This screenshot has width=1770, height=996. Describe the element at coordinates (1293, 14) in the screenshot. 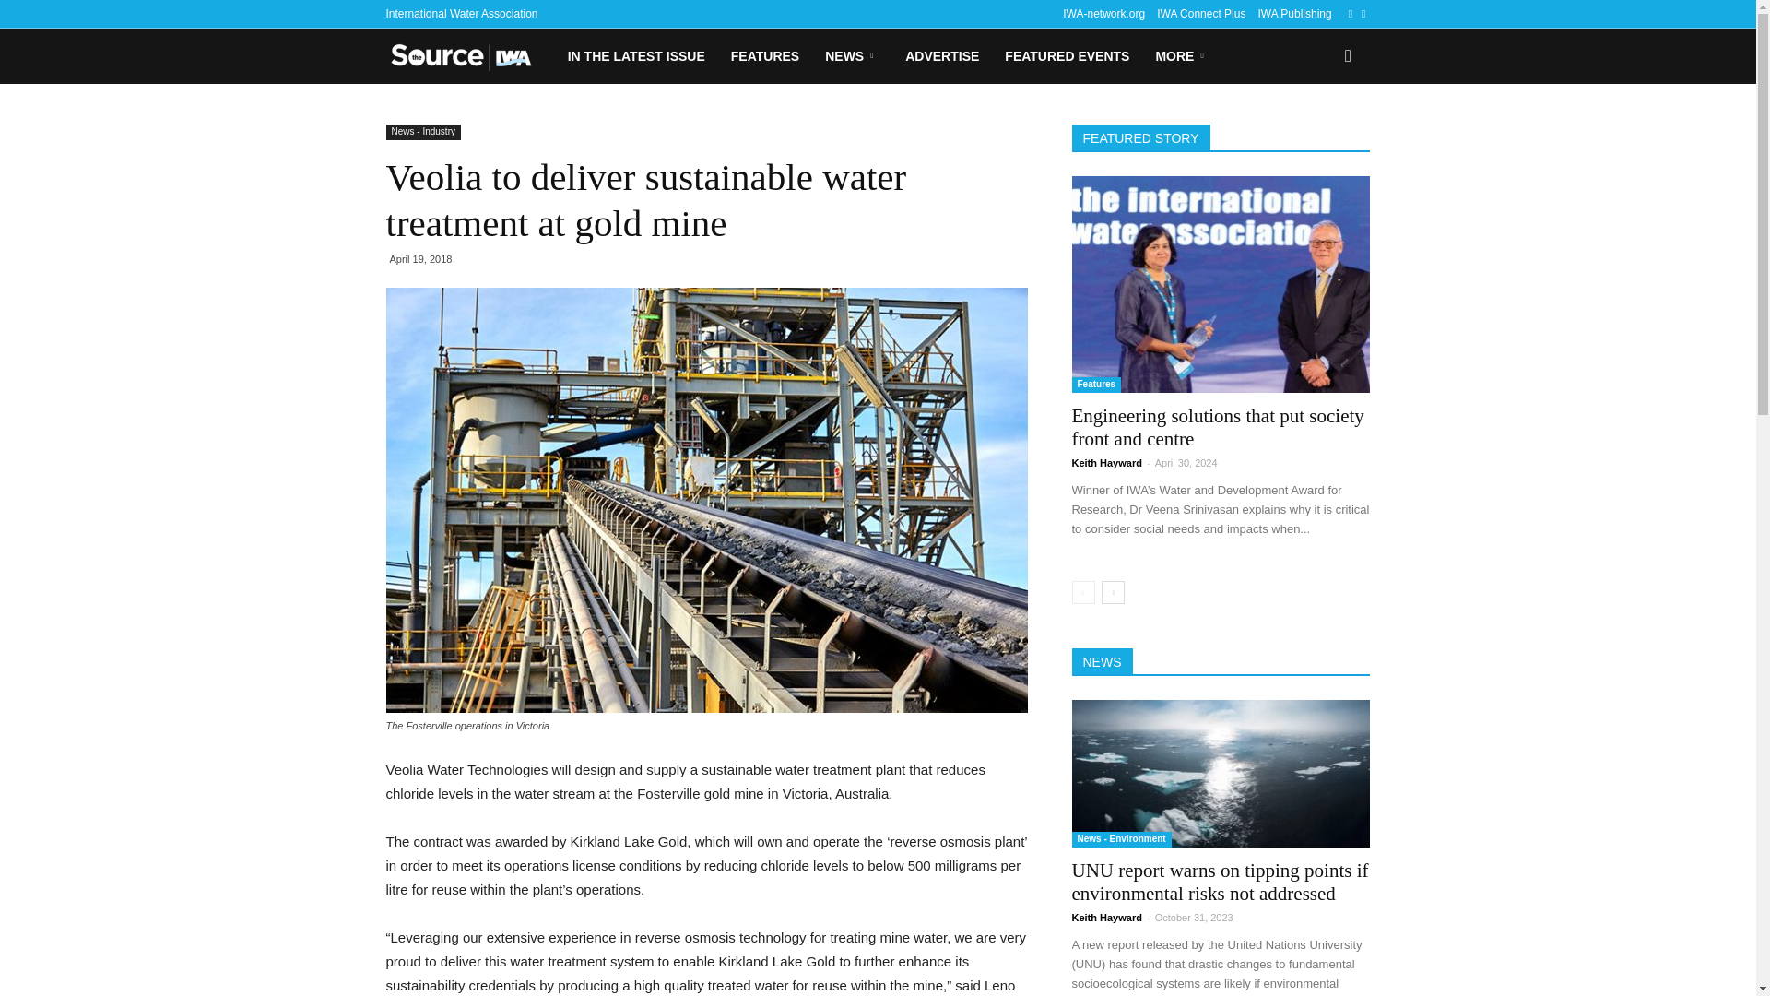

I see `IWA Publishing` at that location.